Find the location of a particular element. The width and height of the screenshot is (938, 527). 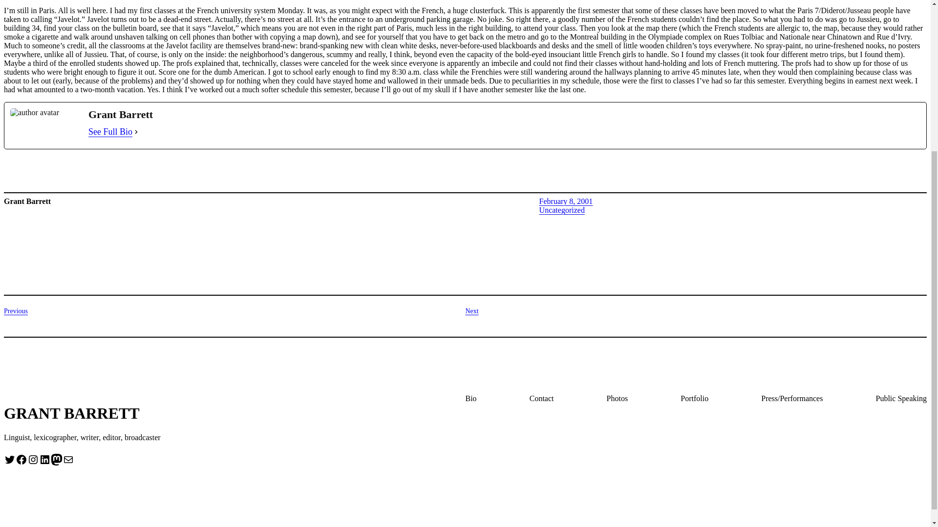

Previous is located at coordinates (16, 310).